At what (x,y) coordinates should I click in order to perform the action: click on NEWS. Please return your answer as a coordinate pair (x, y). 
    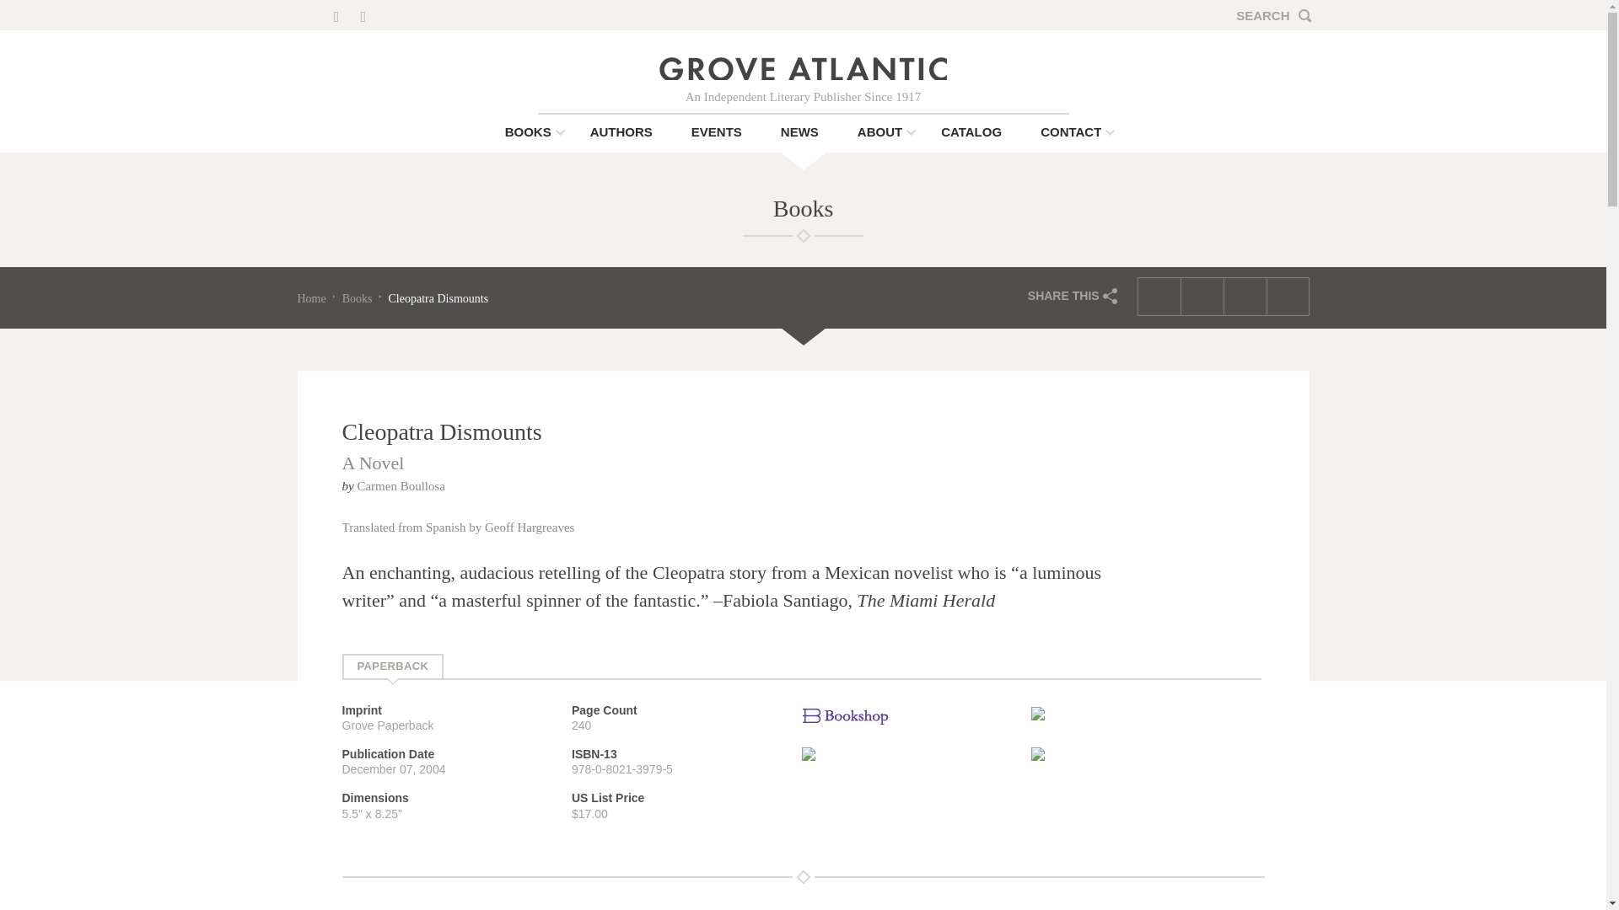
    Looking at the image, I should click on (799, 133).